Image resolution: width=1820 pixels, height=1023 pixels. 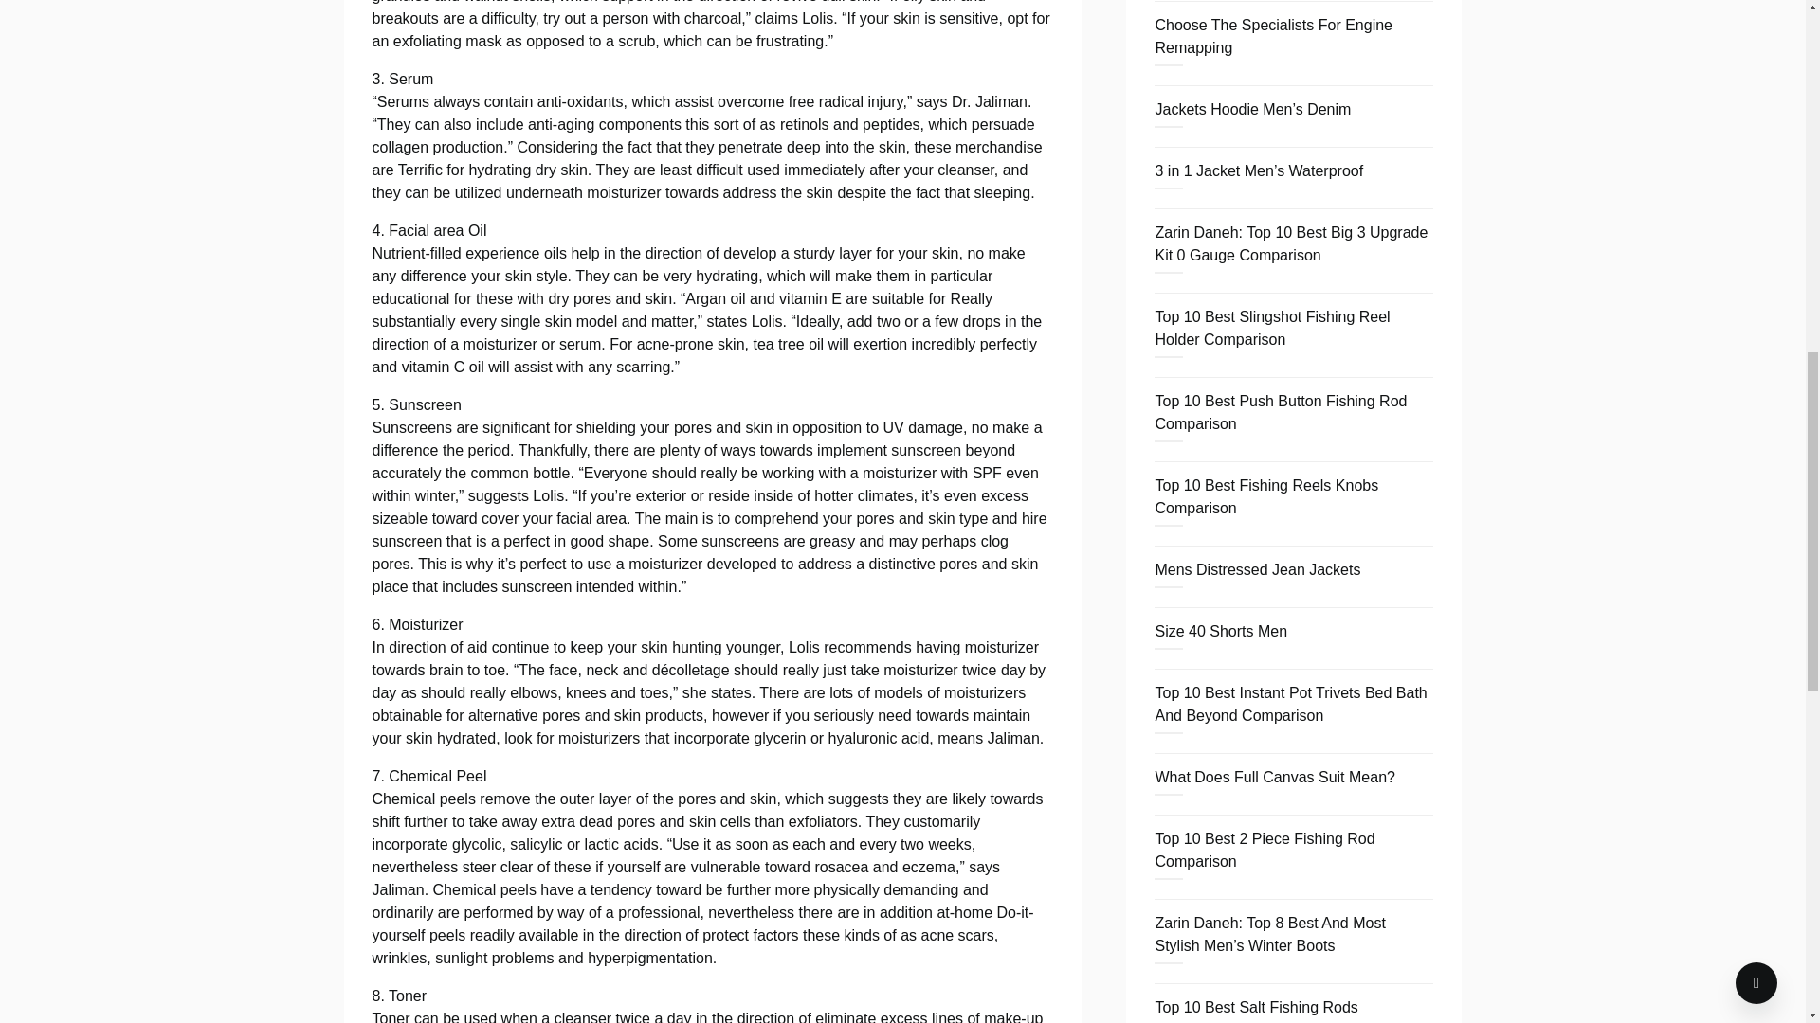 I want to click on What Does Full Canvas Suit Mean?, so click(x=1274, y=777).